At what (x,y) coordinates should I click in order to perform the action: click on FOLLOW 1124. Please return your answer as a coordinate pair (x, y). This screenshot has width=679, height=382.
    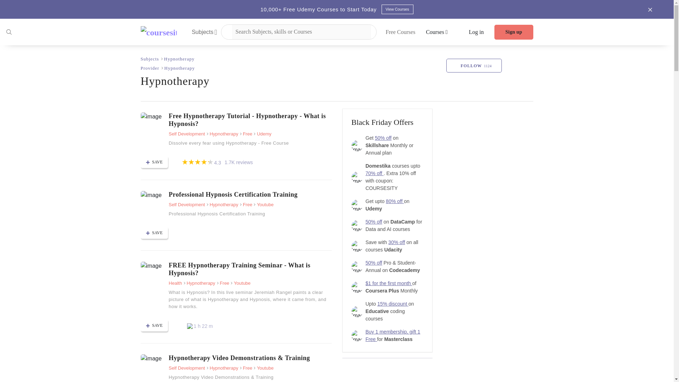
    Looking at the image, I should click on (474, 66).